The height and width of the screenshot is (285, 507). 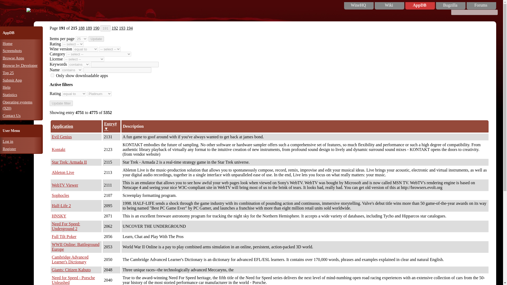 I want to click on 192, so click(x=115, y=28).